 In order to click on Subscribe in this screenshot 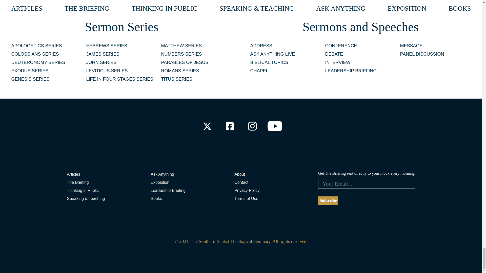, I will do `click(328, 201)`.